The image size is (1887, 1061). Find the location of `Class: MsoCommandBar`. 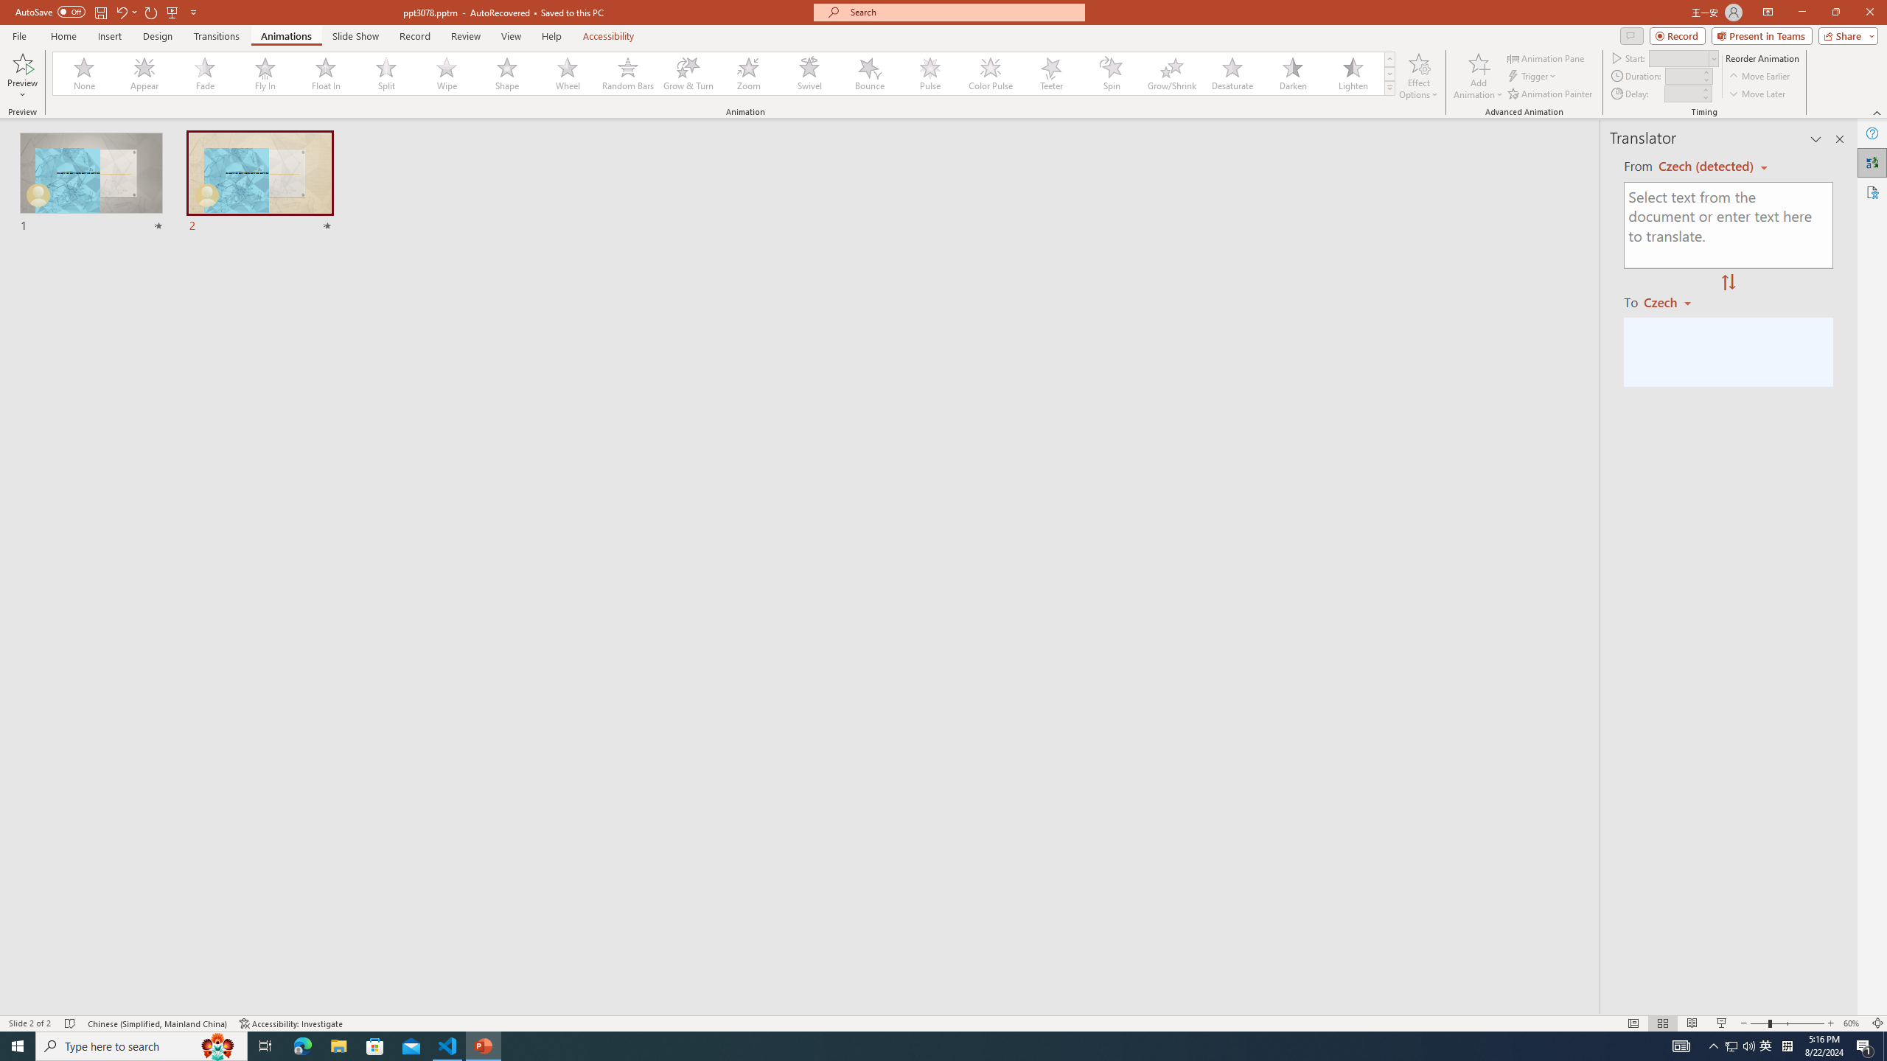

Class: MsoCommandBar is located at coordinates (943, 1023).